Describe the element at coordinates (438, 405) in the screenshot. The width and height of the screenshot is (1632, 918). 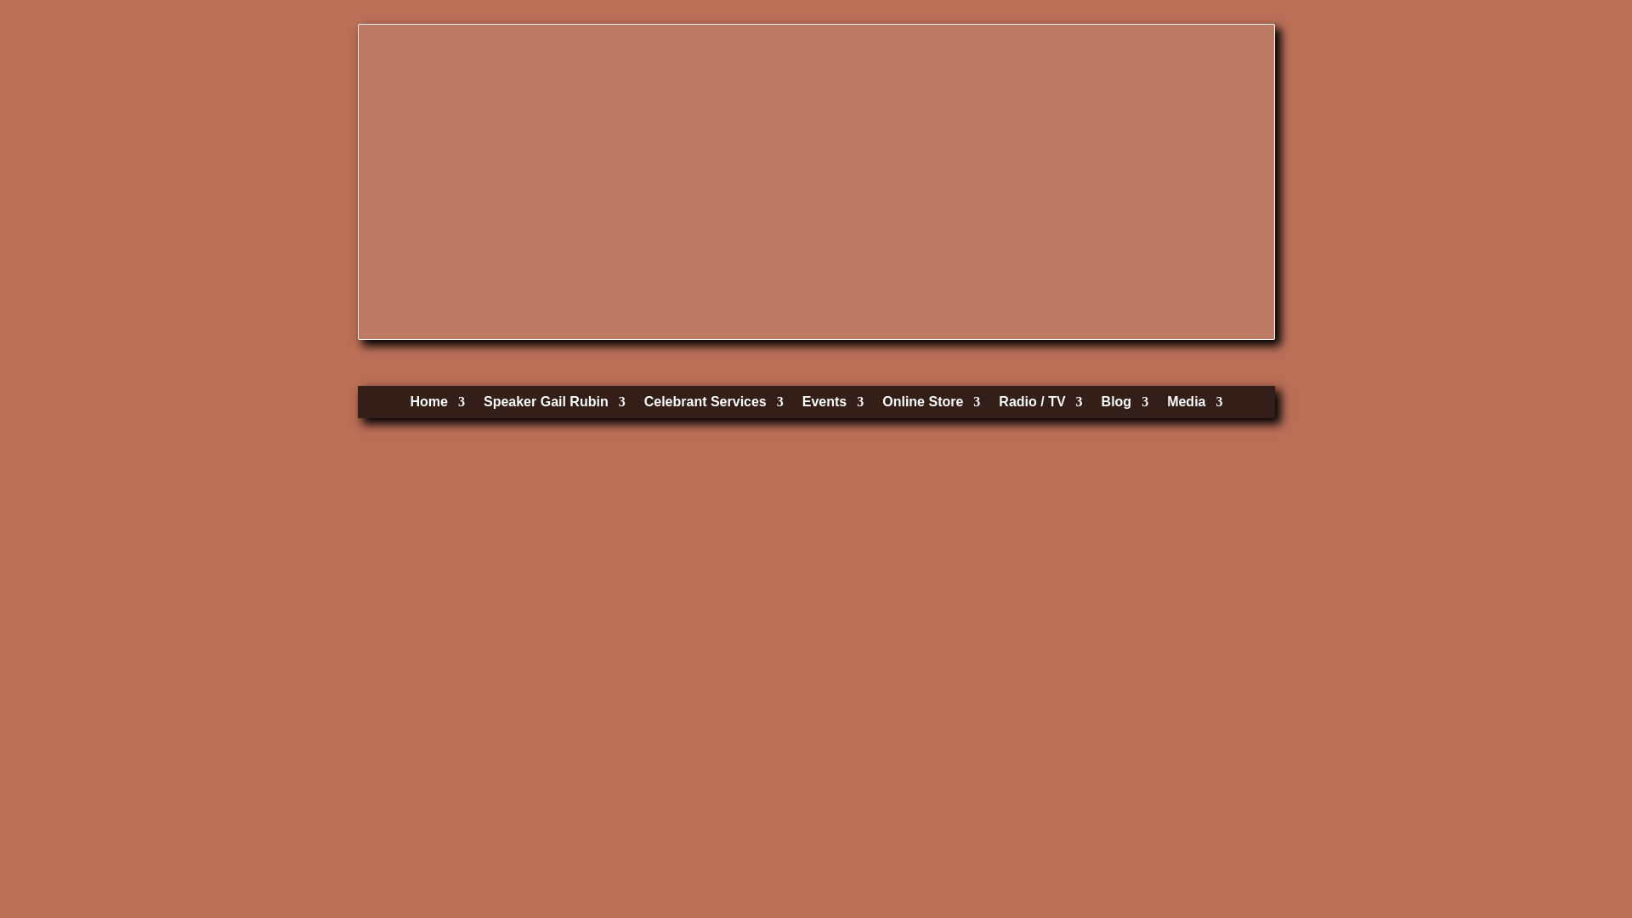
I see `Home` at that location.